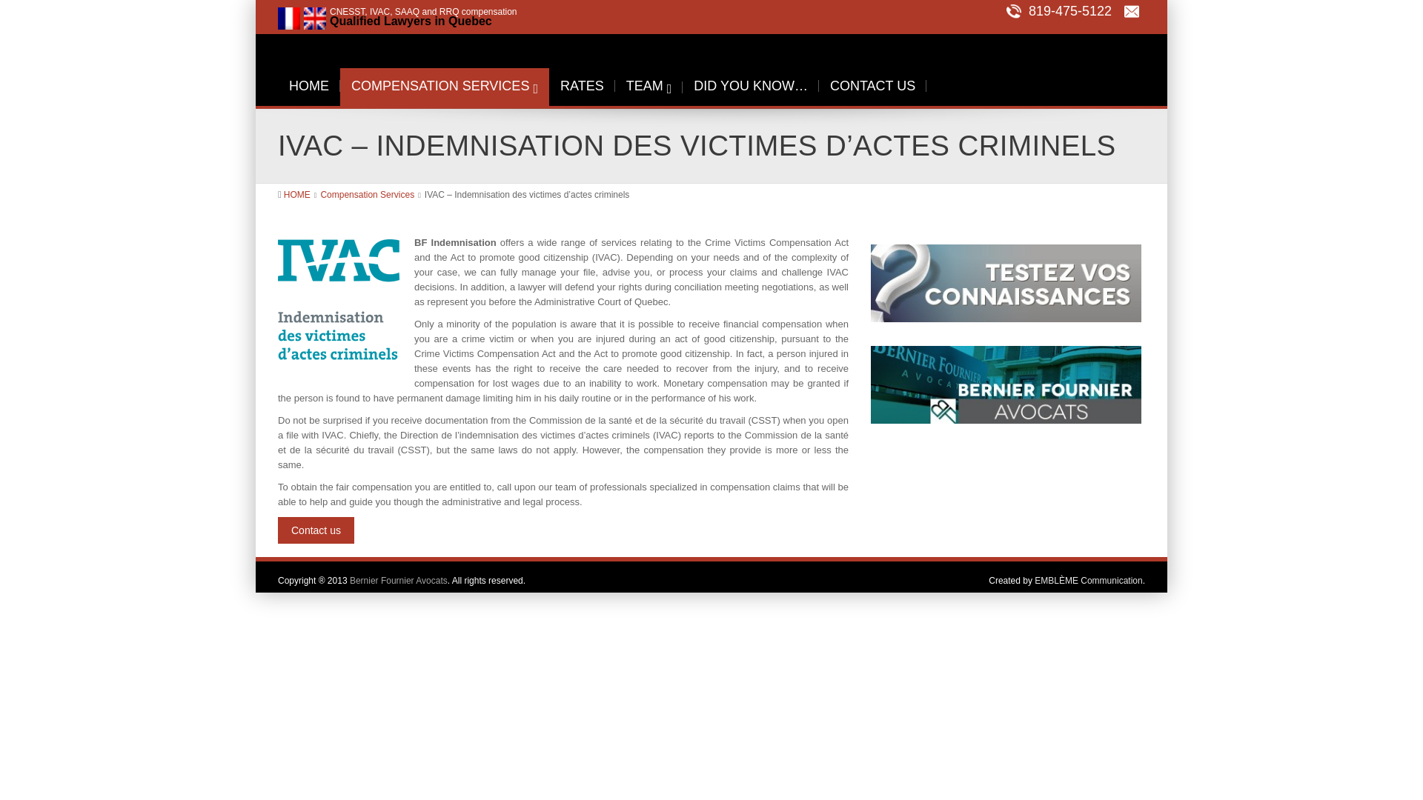  I want to click on Bernier Fournier Indemnisation, so click(1052, 58).